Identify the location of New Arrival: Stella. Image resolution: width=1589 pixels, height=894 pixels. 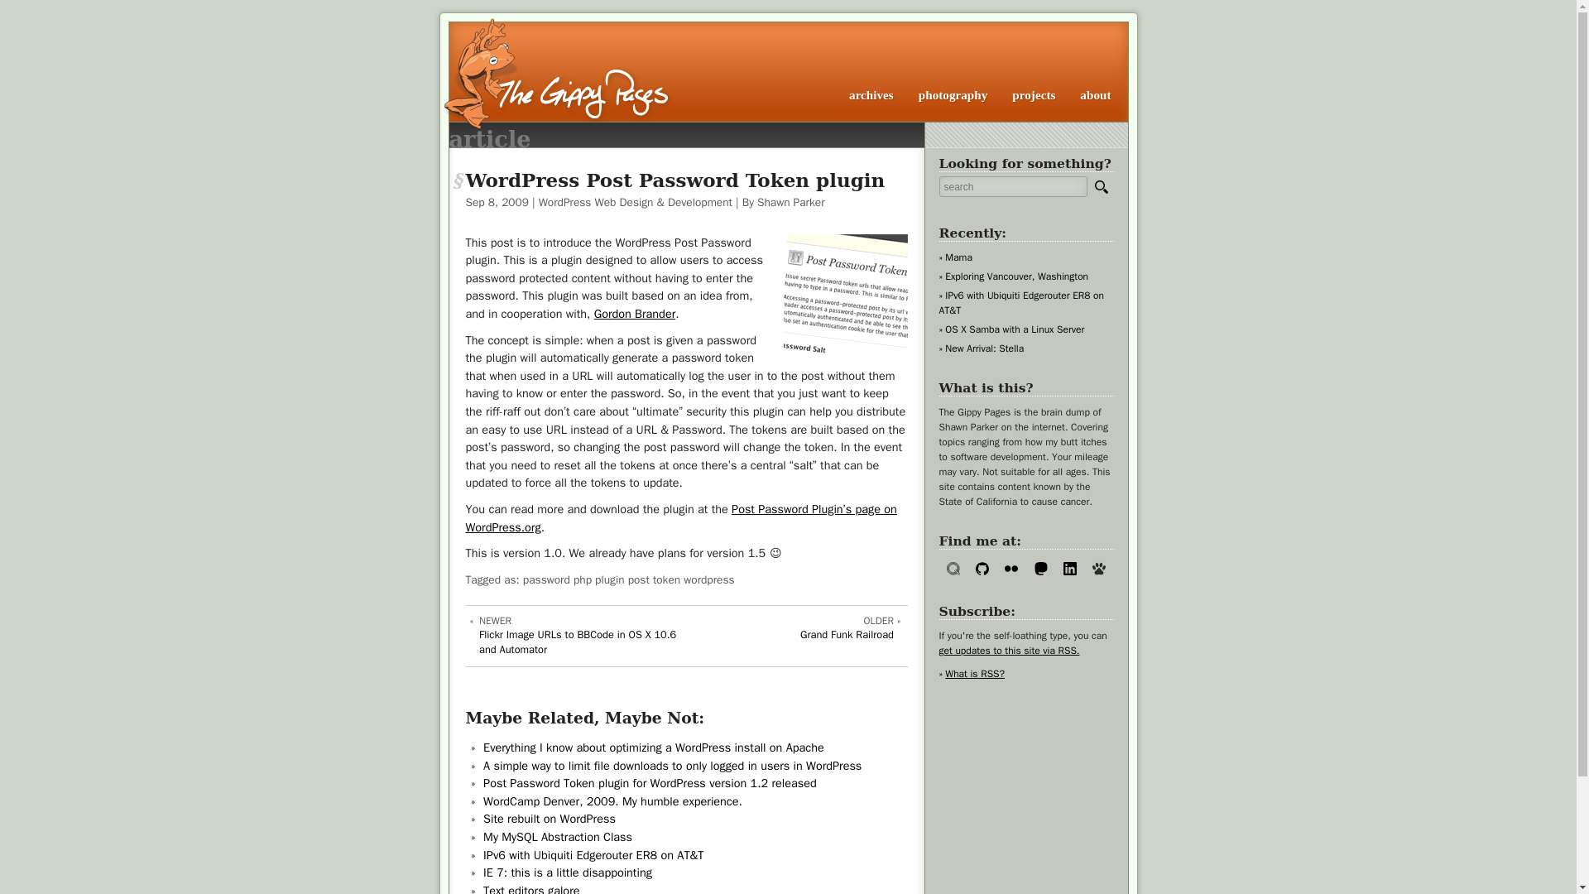
(1008, 650).